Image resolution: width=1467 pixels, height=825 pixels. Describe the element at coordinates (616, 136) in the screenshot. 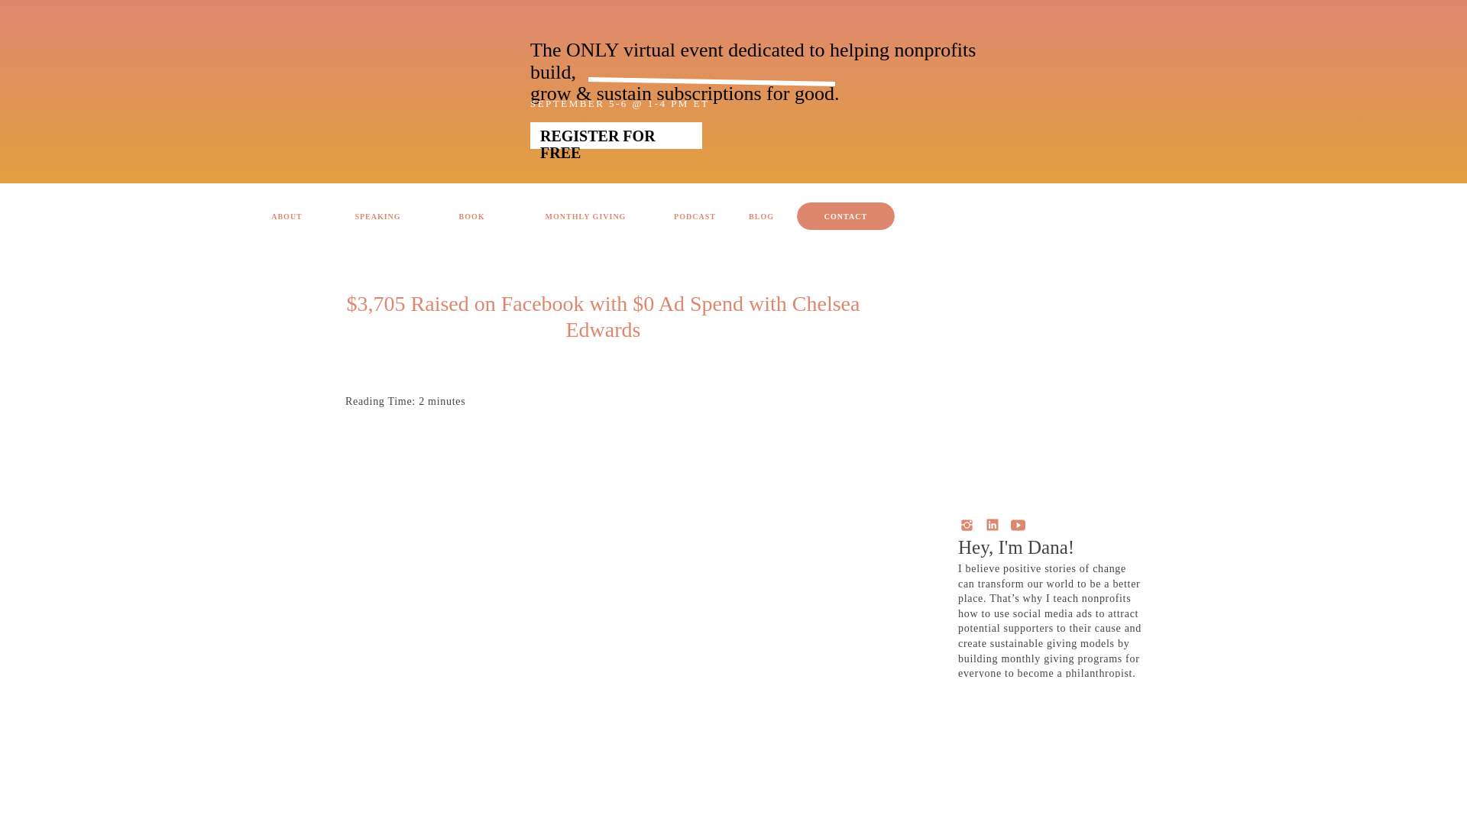

I see `REGISTER FOR FREE` at that location.